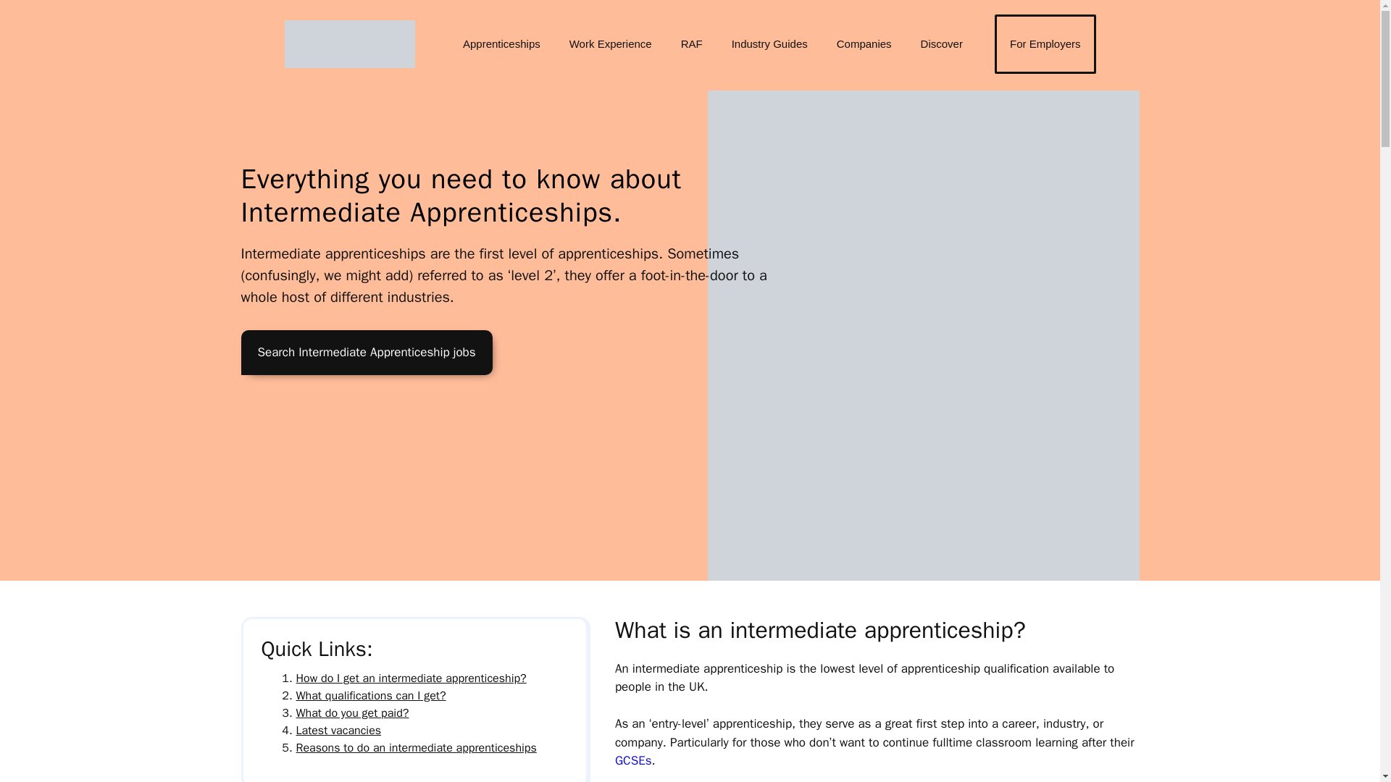 This screenshot has height=782, width=1391. What do you see at coordinates (352, 712) in the screenshot?
I see `What do you get paid?` at bounding box center [352, 712].